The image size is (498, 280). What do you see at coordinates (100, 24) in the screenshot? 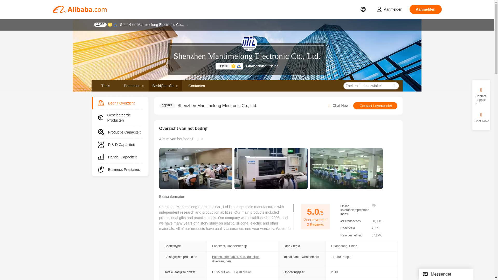
I see `What is Gold Supplier?` at bounding box center [100, 24].